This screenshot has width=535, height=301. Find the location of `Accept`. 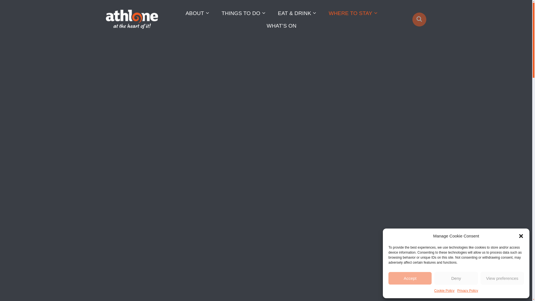

Accept is located at coordinates (410, 278).